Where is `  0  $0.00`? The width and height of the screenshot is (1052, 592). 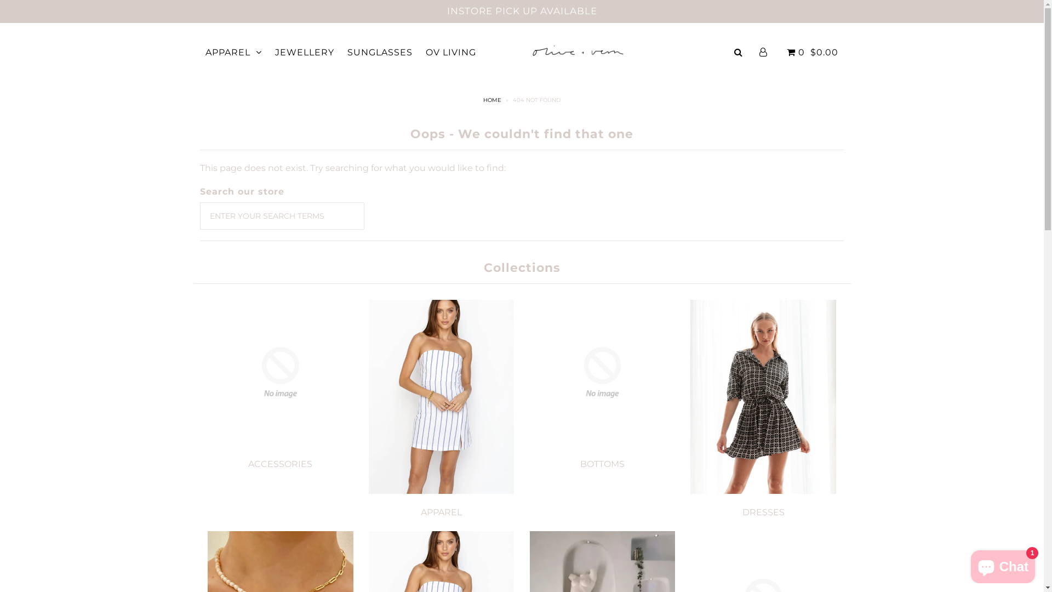   0  $0.00 is located at coordinates (811, 53).